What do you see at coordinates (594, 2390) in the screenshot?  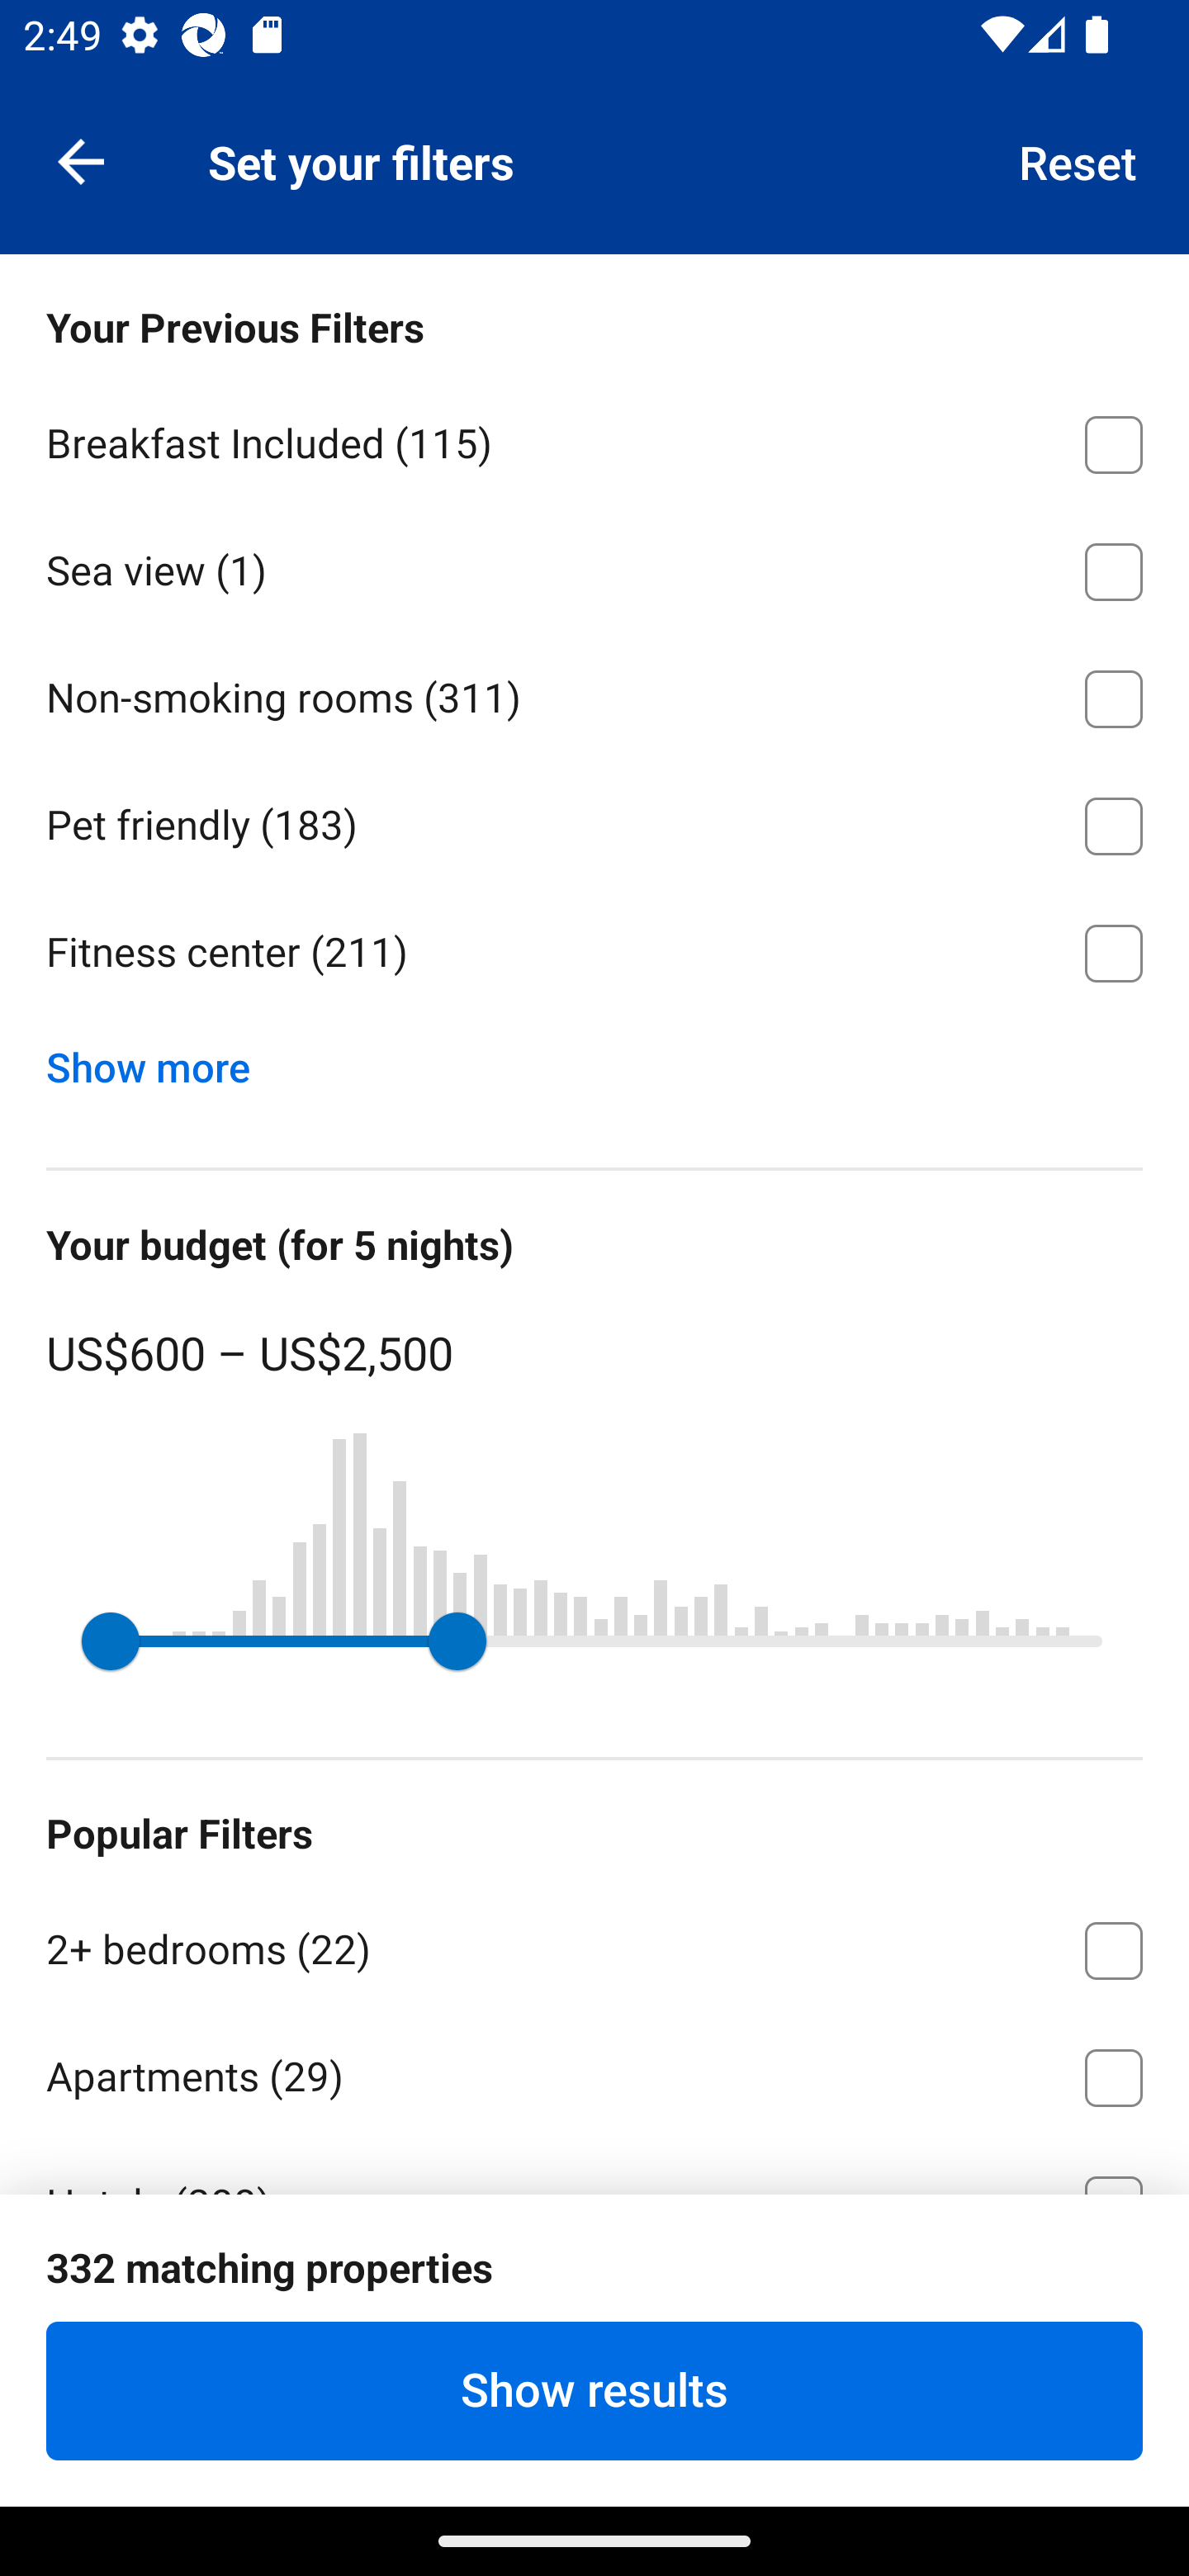 I see `Show results` at bounding box center [594, 2390].